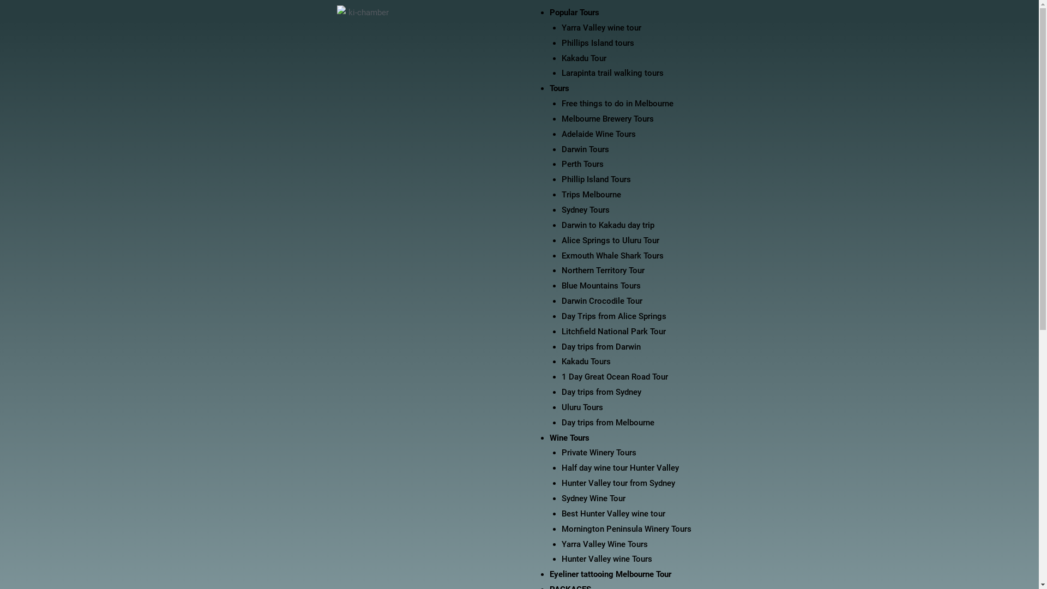 Image resolution: width=1047 pixels, height=589 pixels. Describe the element at coordinates (608, 423) in the screenshot. I see `Day trips from Melbourne` at that location.